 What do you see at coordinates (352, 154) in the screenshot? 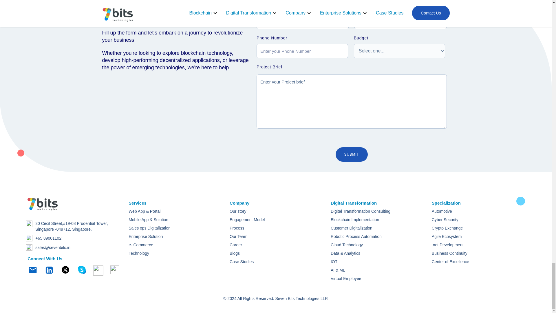
I see `Submit` at bounding box center [352, 154].